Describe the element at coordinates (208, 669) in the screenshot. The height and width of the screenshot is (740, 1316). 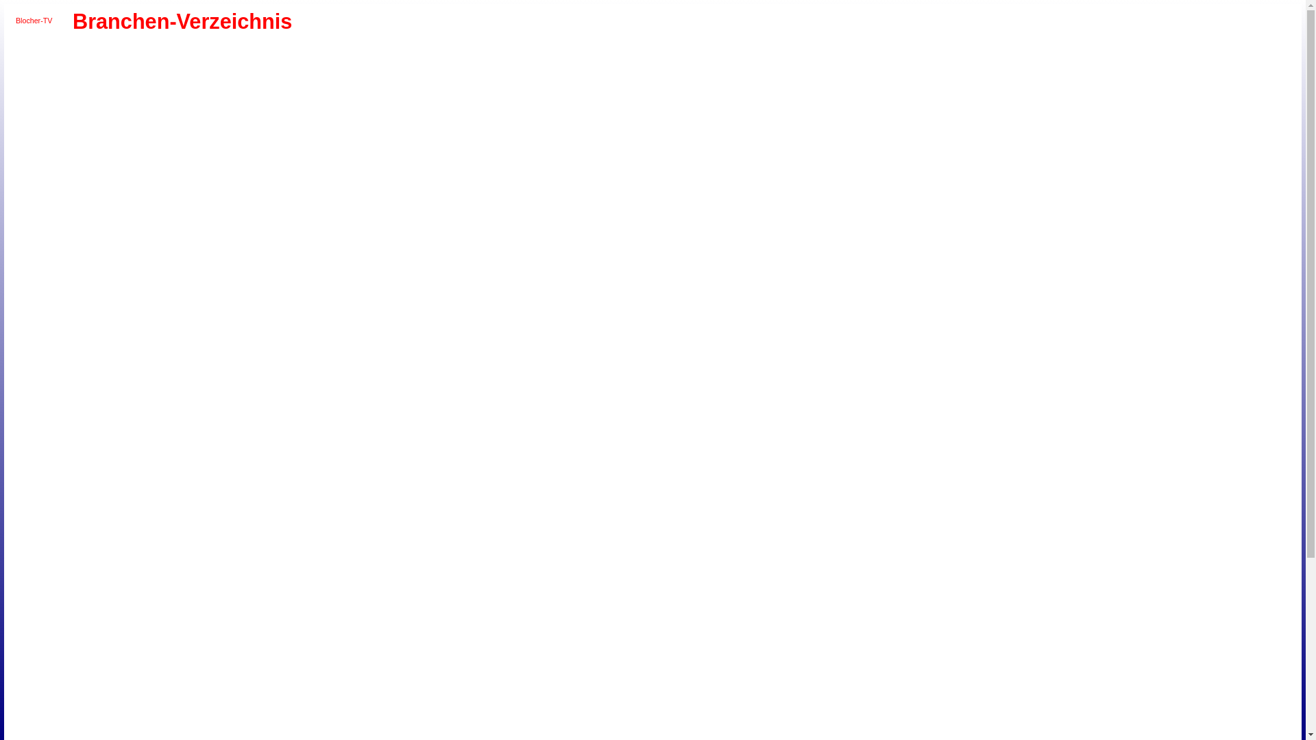
I see `Allmendhof Rosmarie Wenger  Thun Restaurant ` at that location.